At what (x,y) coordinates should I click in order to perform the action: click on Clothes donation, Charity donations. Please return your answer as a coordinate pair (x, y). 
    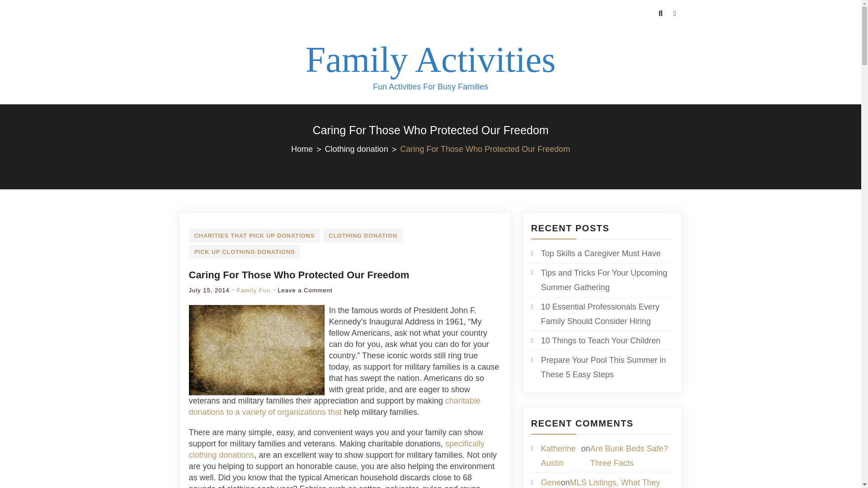
    Looking at the image, I should click on (335, 406).